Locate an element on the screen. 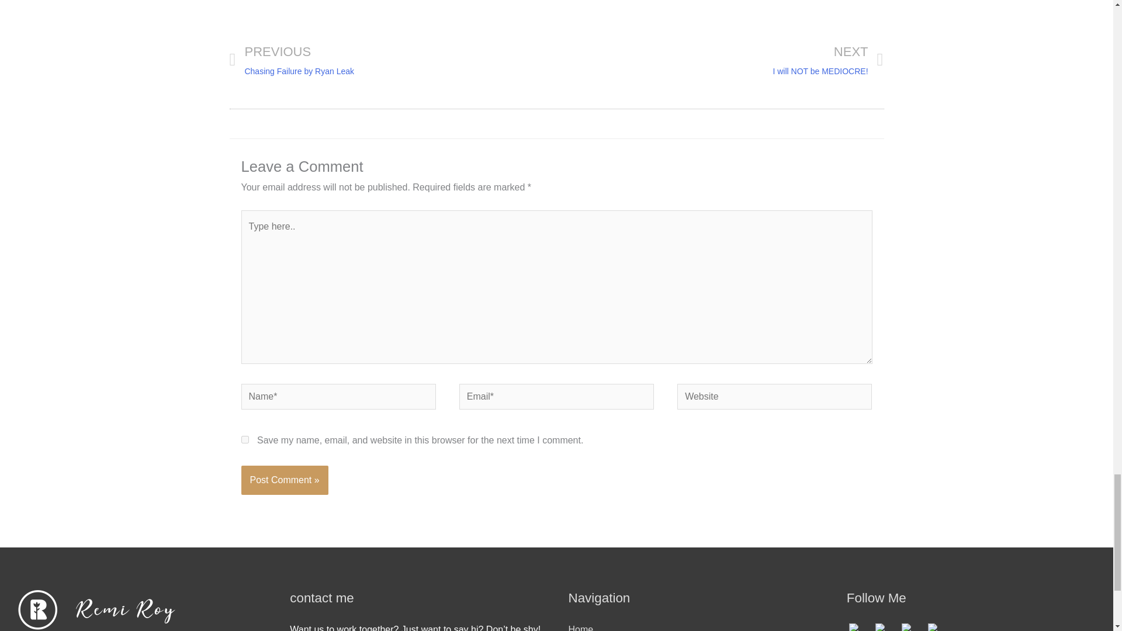 Image resolution: width=1122 pixels, height=631 pixels. yes is located at coordinates (720, 60).